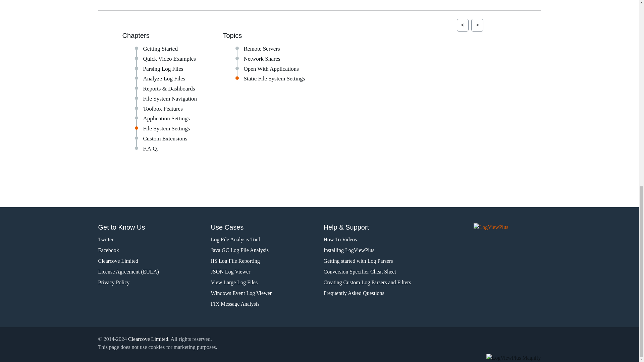 Image resolution: width=644 pixels, height=362 pixels. Describe the element at coordinates (170, 99) in the screenshot. I see `File System Navigation` at that location.